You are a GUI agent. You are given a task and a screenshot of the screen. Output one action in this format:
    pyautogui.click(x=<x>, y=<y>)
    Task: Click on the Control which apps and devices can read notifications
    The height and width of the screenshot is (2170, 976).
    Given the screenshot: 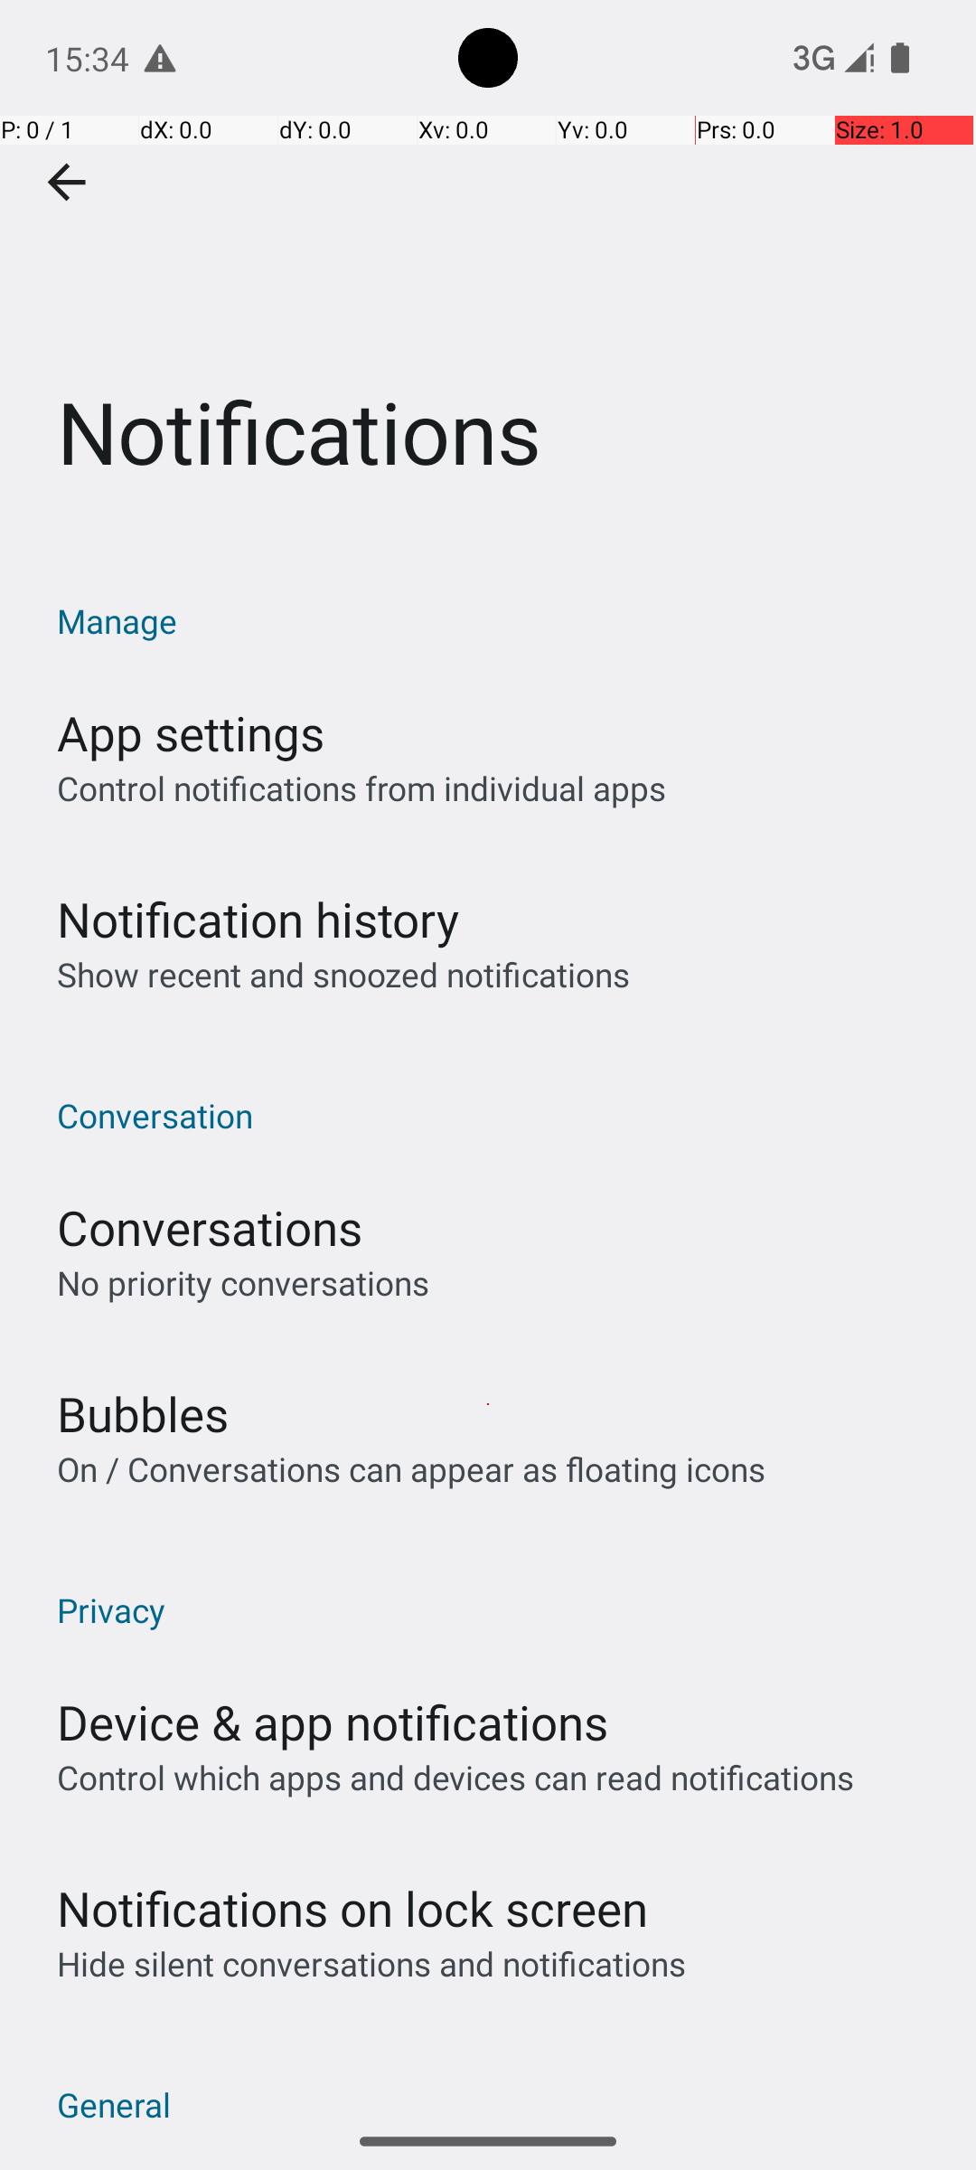 What is the action you would take?
    pyautogui.click(x=455, y=1778)
    